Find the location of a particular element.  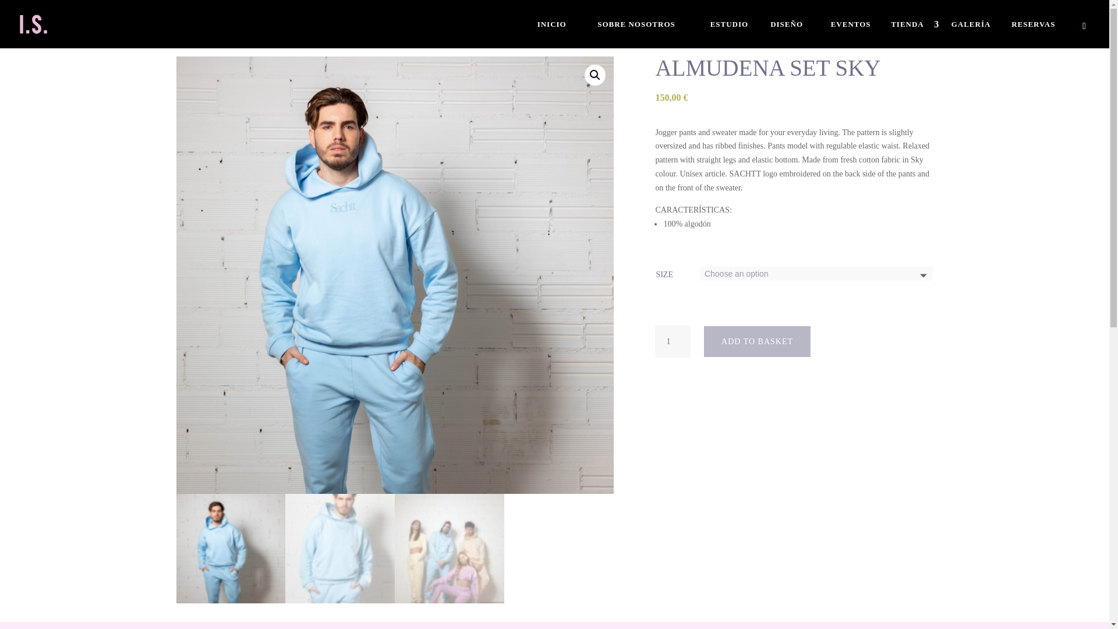

EVENTOS is located at coordinates (855, 34).